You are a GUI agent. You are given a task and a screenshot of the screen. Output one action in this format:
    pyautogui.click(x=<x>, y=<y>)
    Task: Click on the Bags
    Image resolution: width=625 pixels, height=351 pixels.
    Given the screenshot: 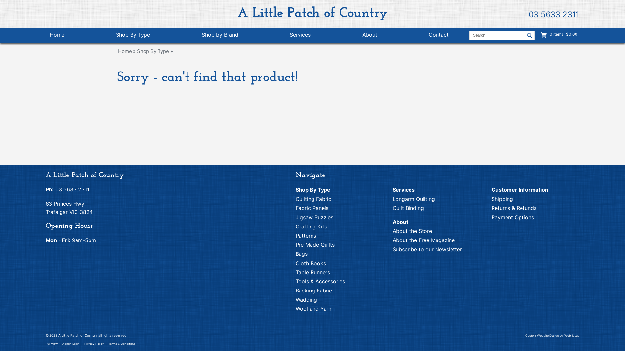 What is the action you would take?
    pyautogui.click(x=301, y=254)
    